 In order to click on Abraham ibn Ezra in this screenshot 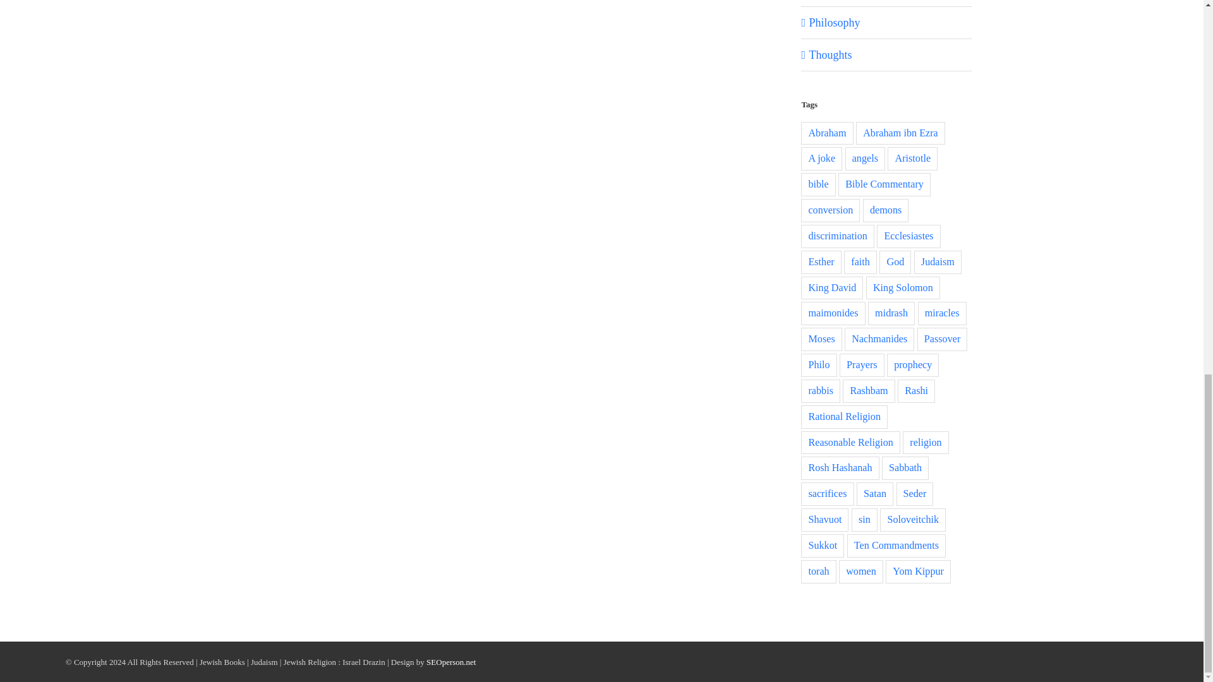, I will do `click(900, 134)`.